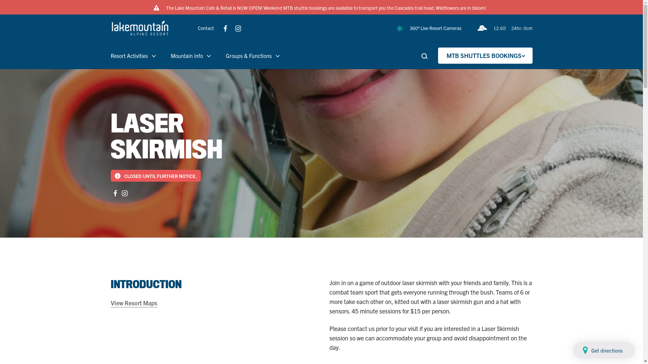 The width and height of the screenshot is (648, 364). What do you see at coordinates (207, 28) in the screenshot?
I see `Contact` at bounding box center [207, 28].